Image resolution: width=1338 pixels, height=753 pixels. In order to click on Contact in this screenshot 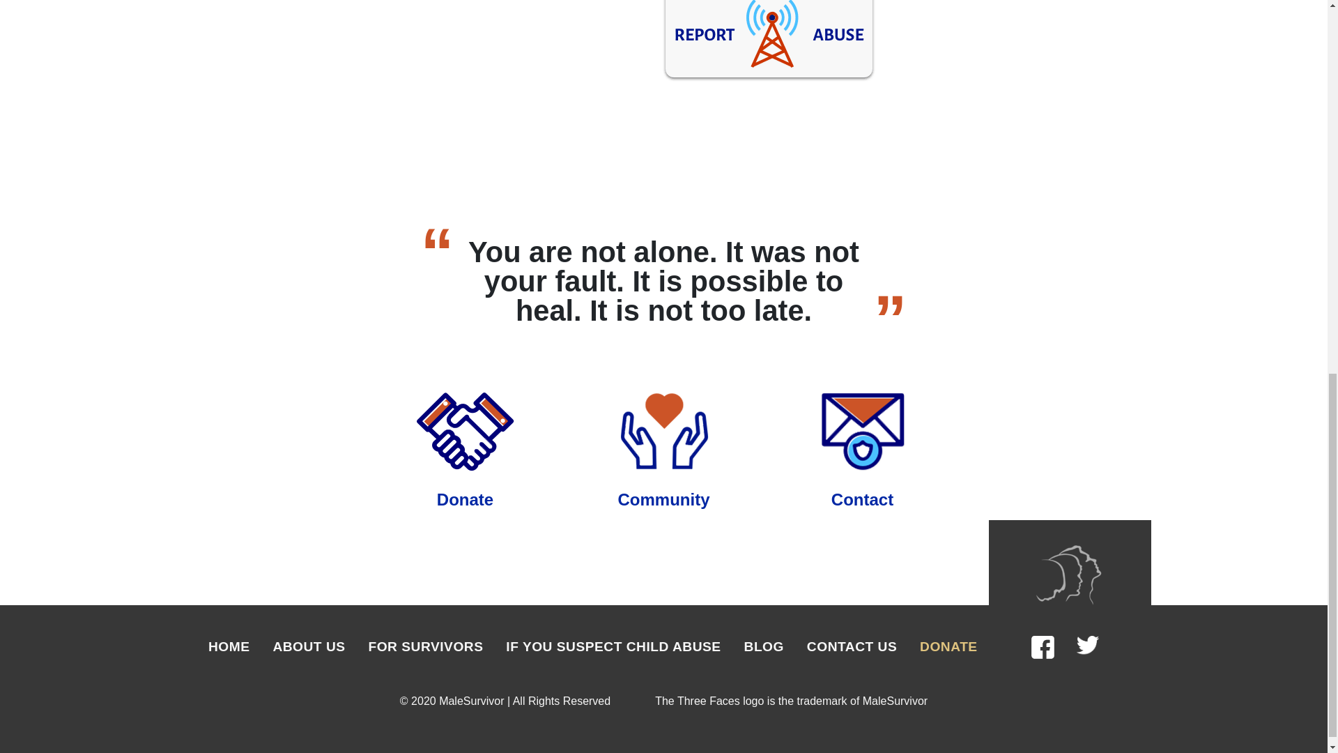, I will do `click(862, 499)`.